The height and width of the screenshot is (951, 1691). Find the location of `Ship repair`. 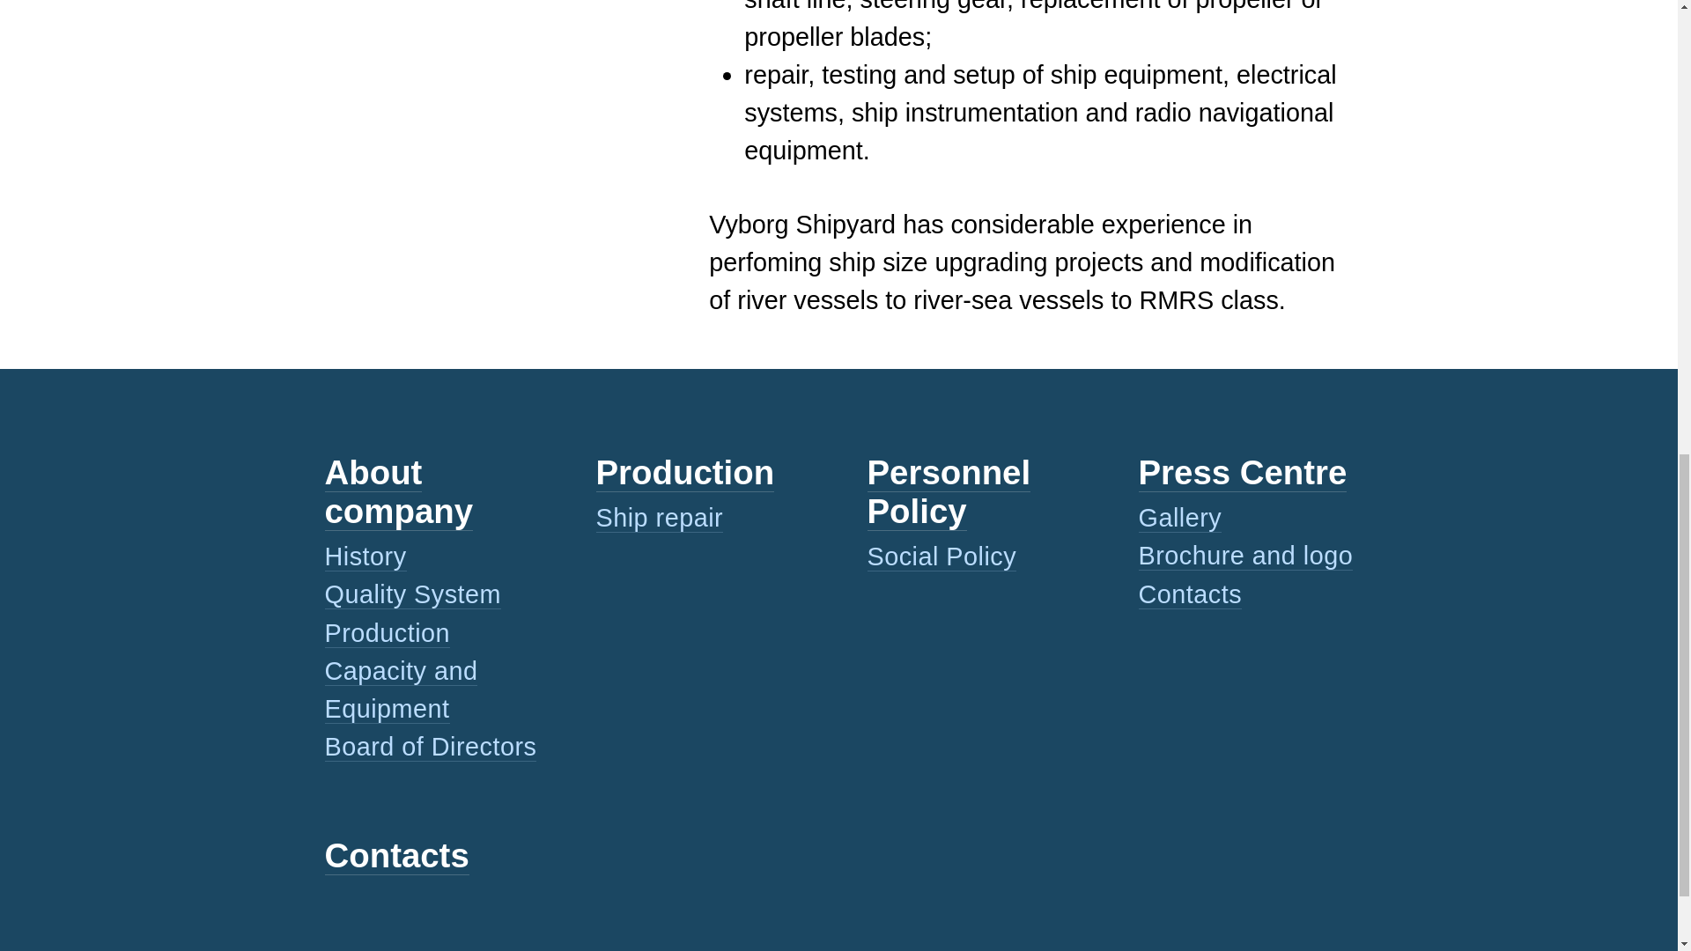

Ship repair is located at coordinates (659, 518).